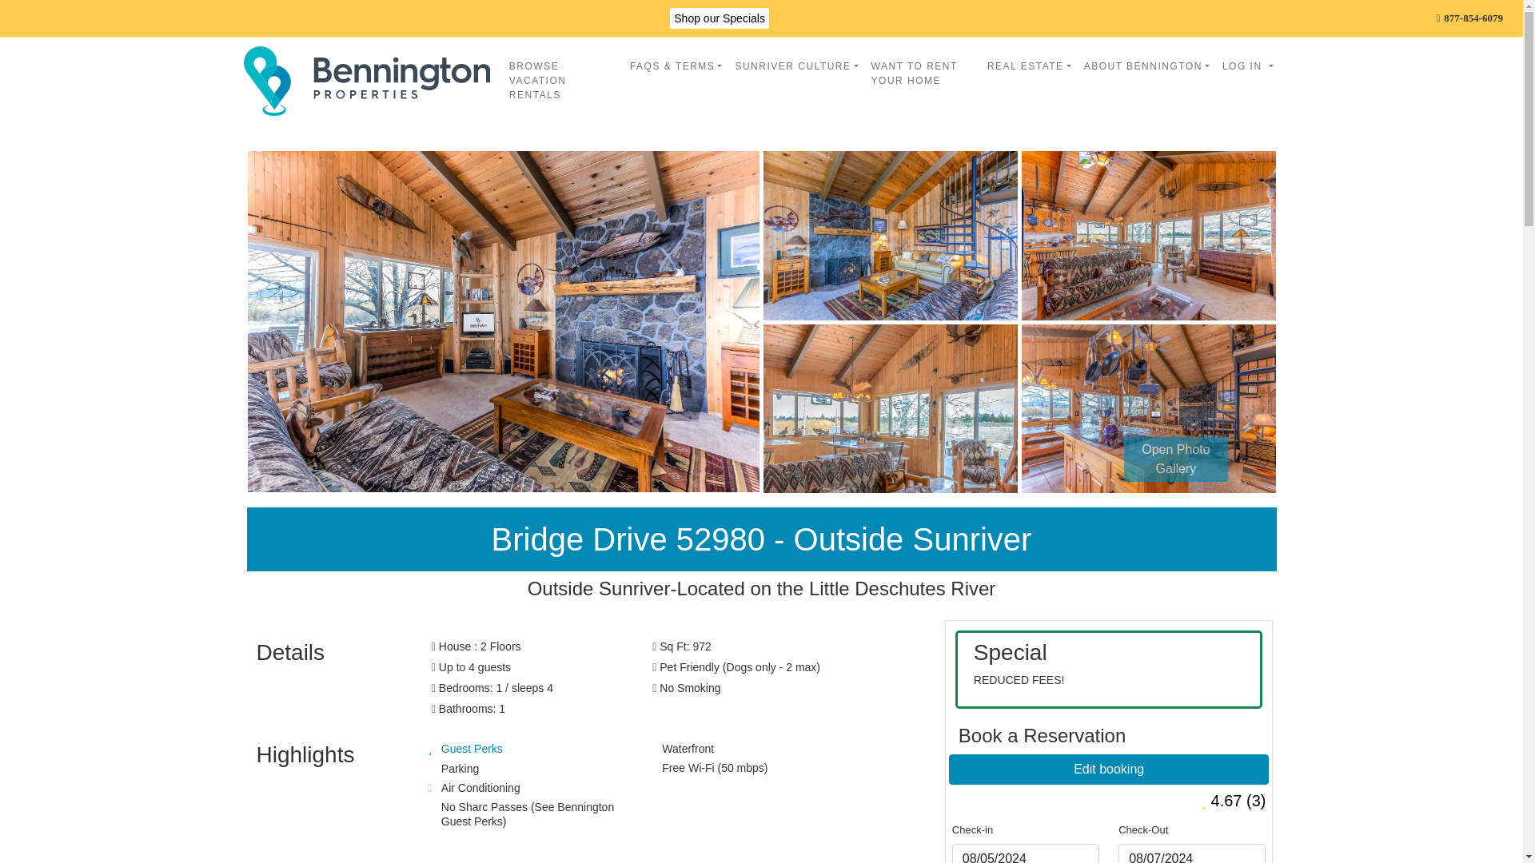  Describe the element at coordinates (1471, 18) in the screenshot. I see `877-854-6079` at that location.